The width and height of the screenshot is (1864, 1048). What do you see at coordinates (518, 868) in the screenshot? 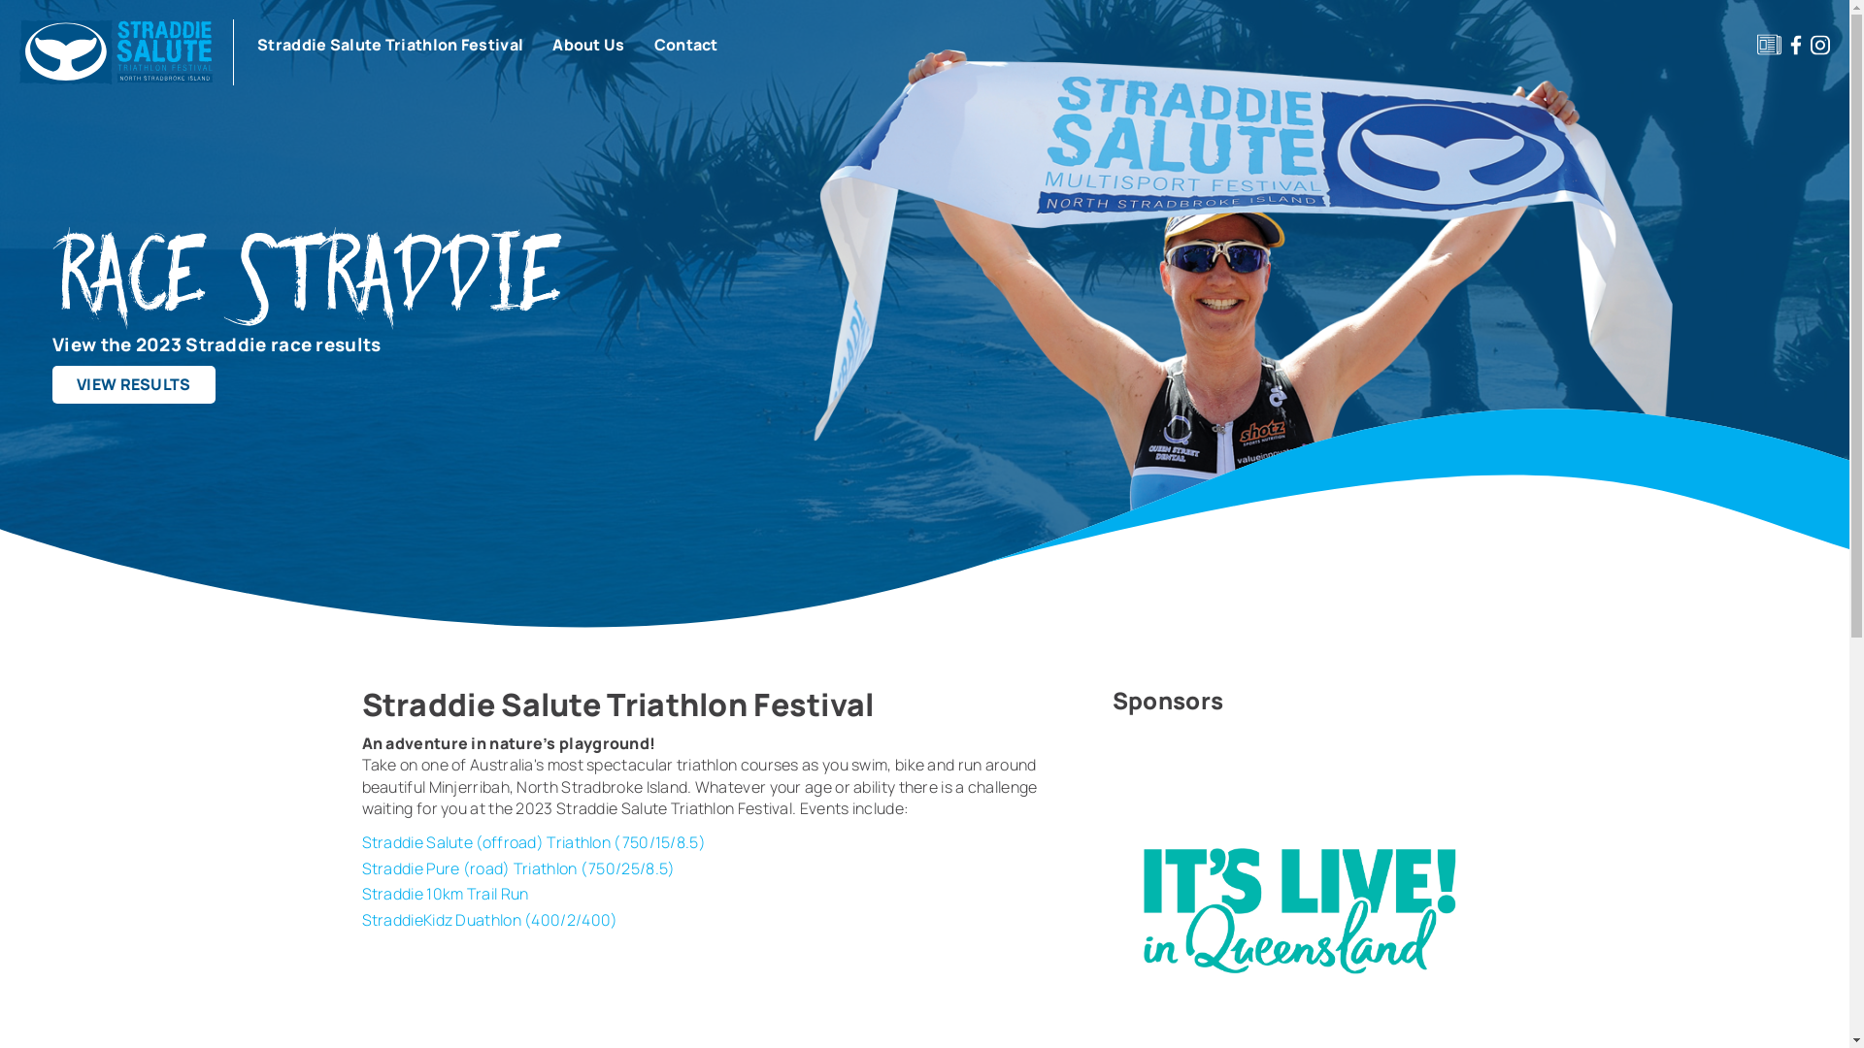
I see `Straddie Pure (road) Triathlon (750/25/8.5)` at bounding box center [518, 868].